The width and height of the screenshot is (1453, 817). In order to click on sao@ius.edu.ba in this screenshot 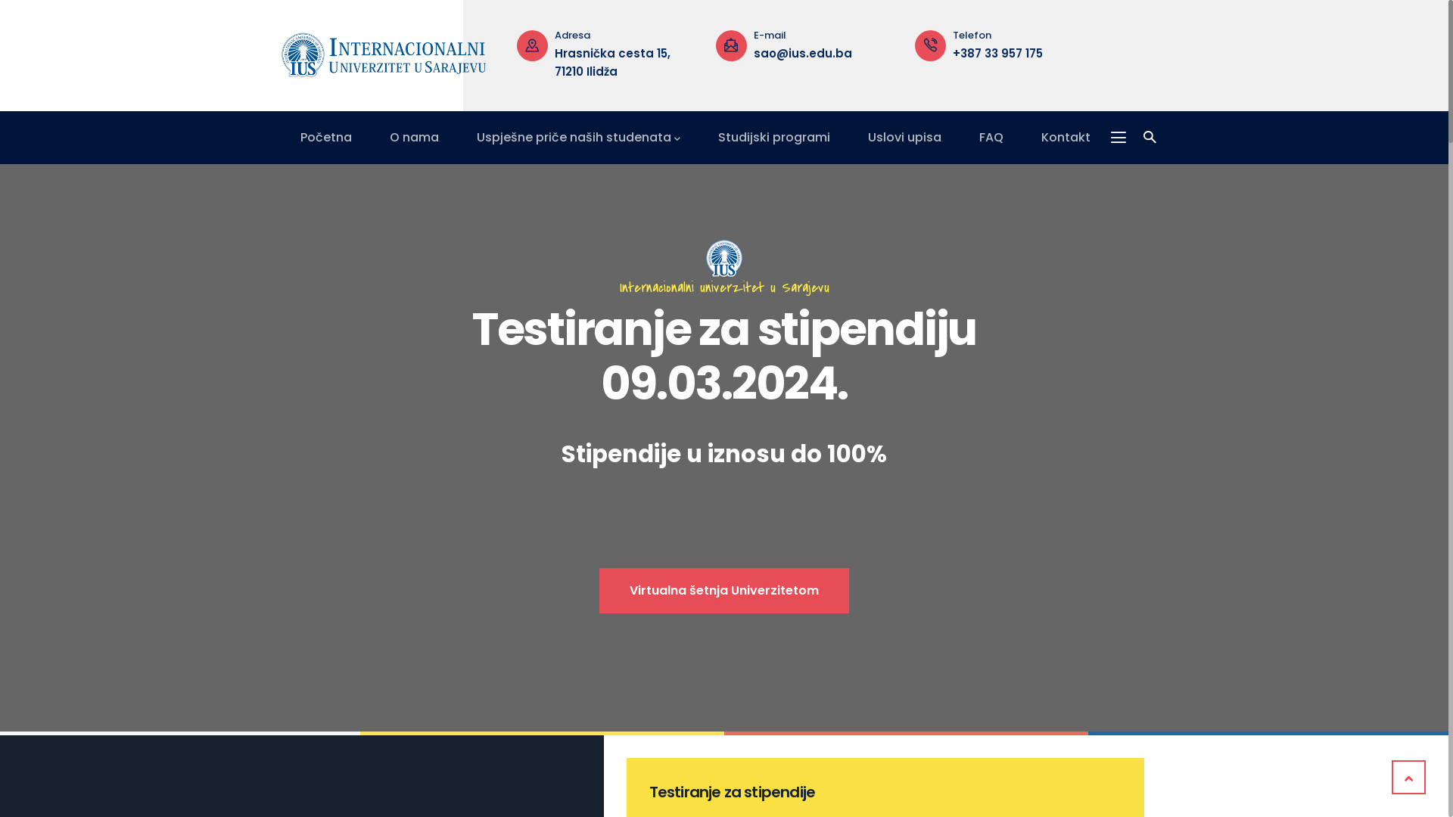, I will do `click(604, 53)`.